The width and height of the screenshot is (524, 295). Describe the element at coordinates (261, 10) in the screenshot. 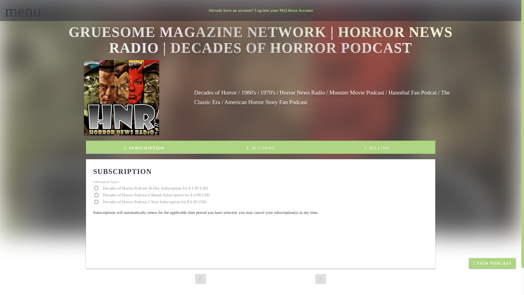

I see `Already have an account? Log into your MyLibsyn Account` at that location.